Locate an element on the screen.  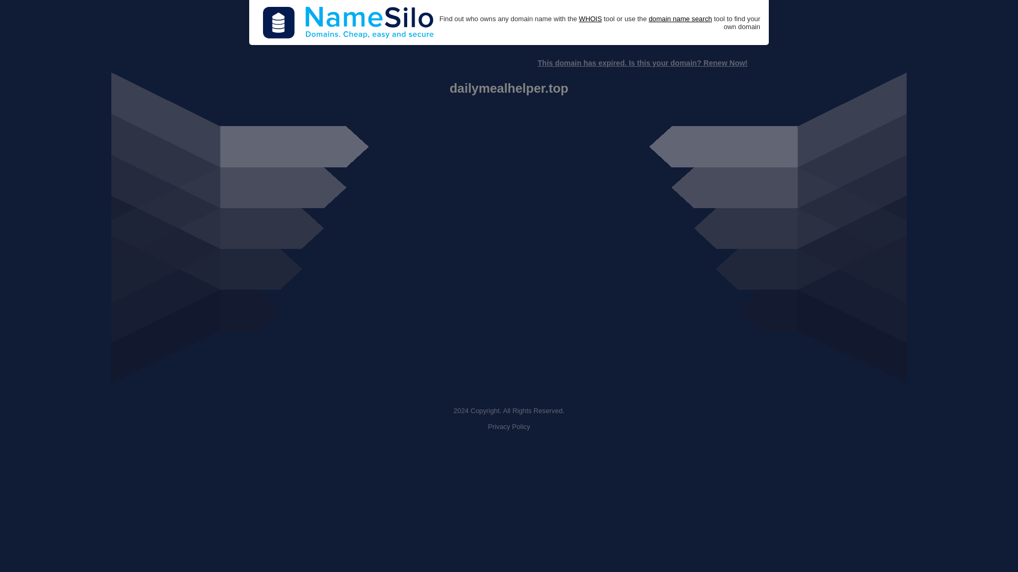
domain name search is located at coordinates (680, 19).